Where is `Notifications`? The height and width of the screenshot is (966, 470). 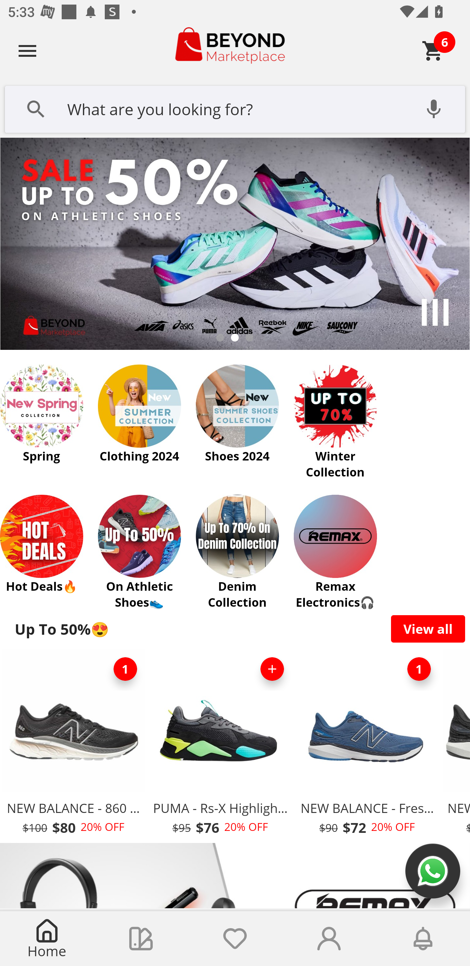
Notifications is located at coordinates (423, 939).